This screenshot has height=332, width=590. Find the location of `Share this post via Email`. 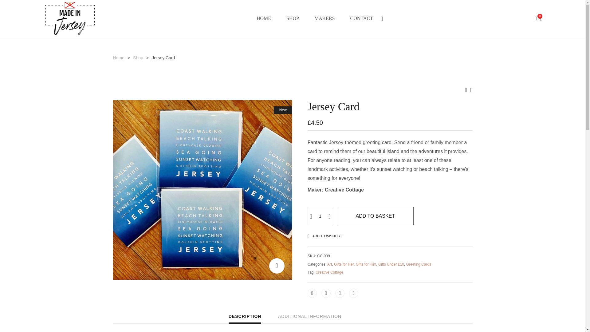

Share this post via Email is located at coordinates (353, 293).